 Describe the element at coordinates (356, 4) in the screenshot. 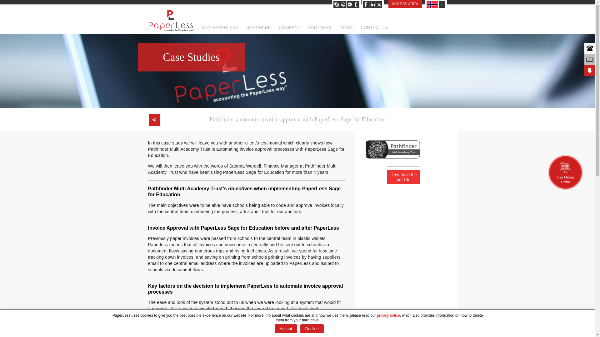

I see `Contact Us` at that location.